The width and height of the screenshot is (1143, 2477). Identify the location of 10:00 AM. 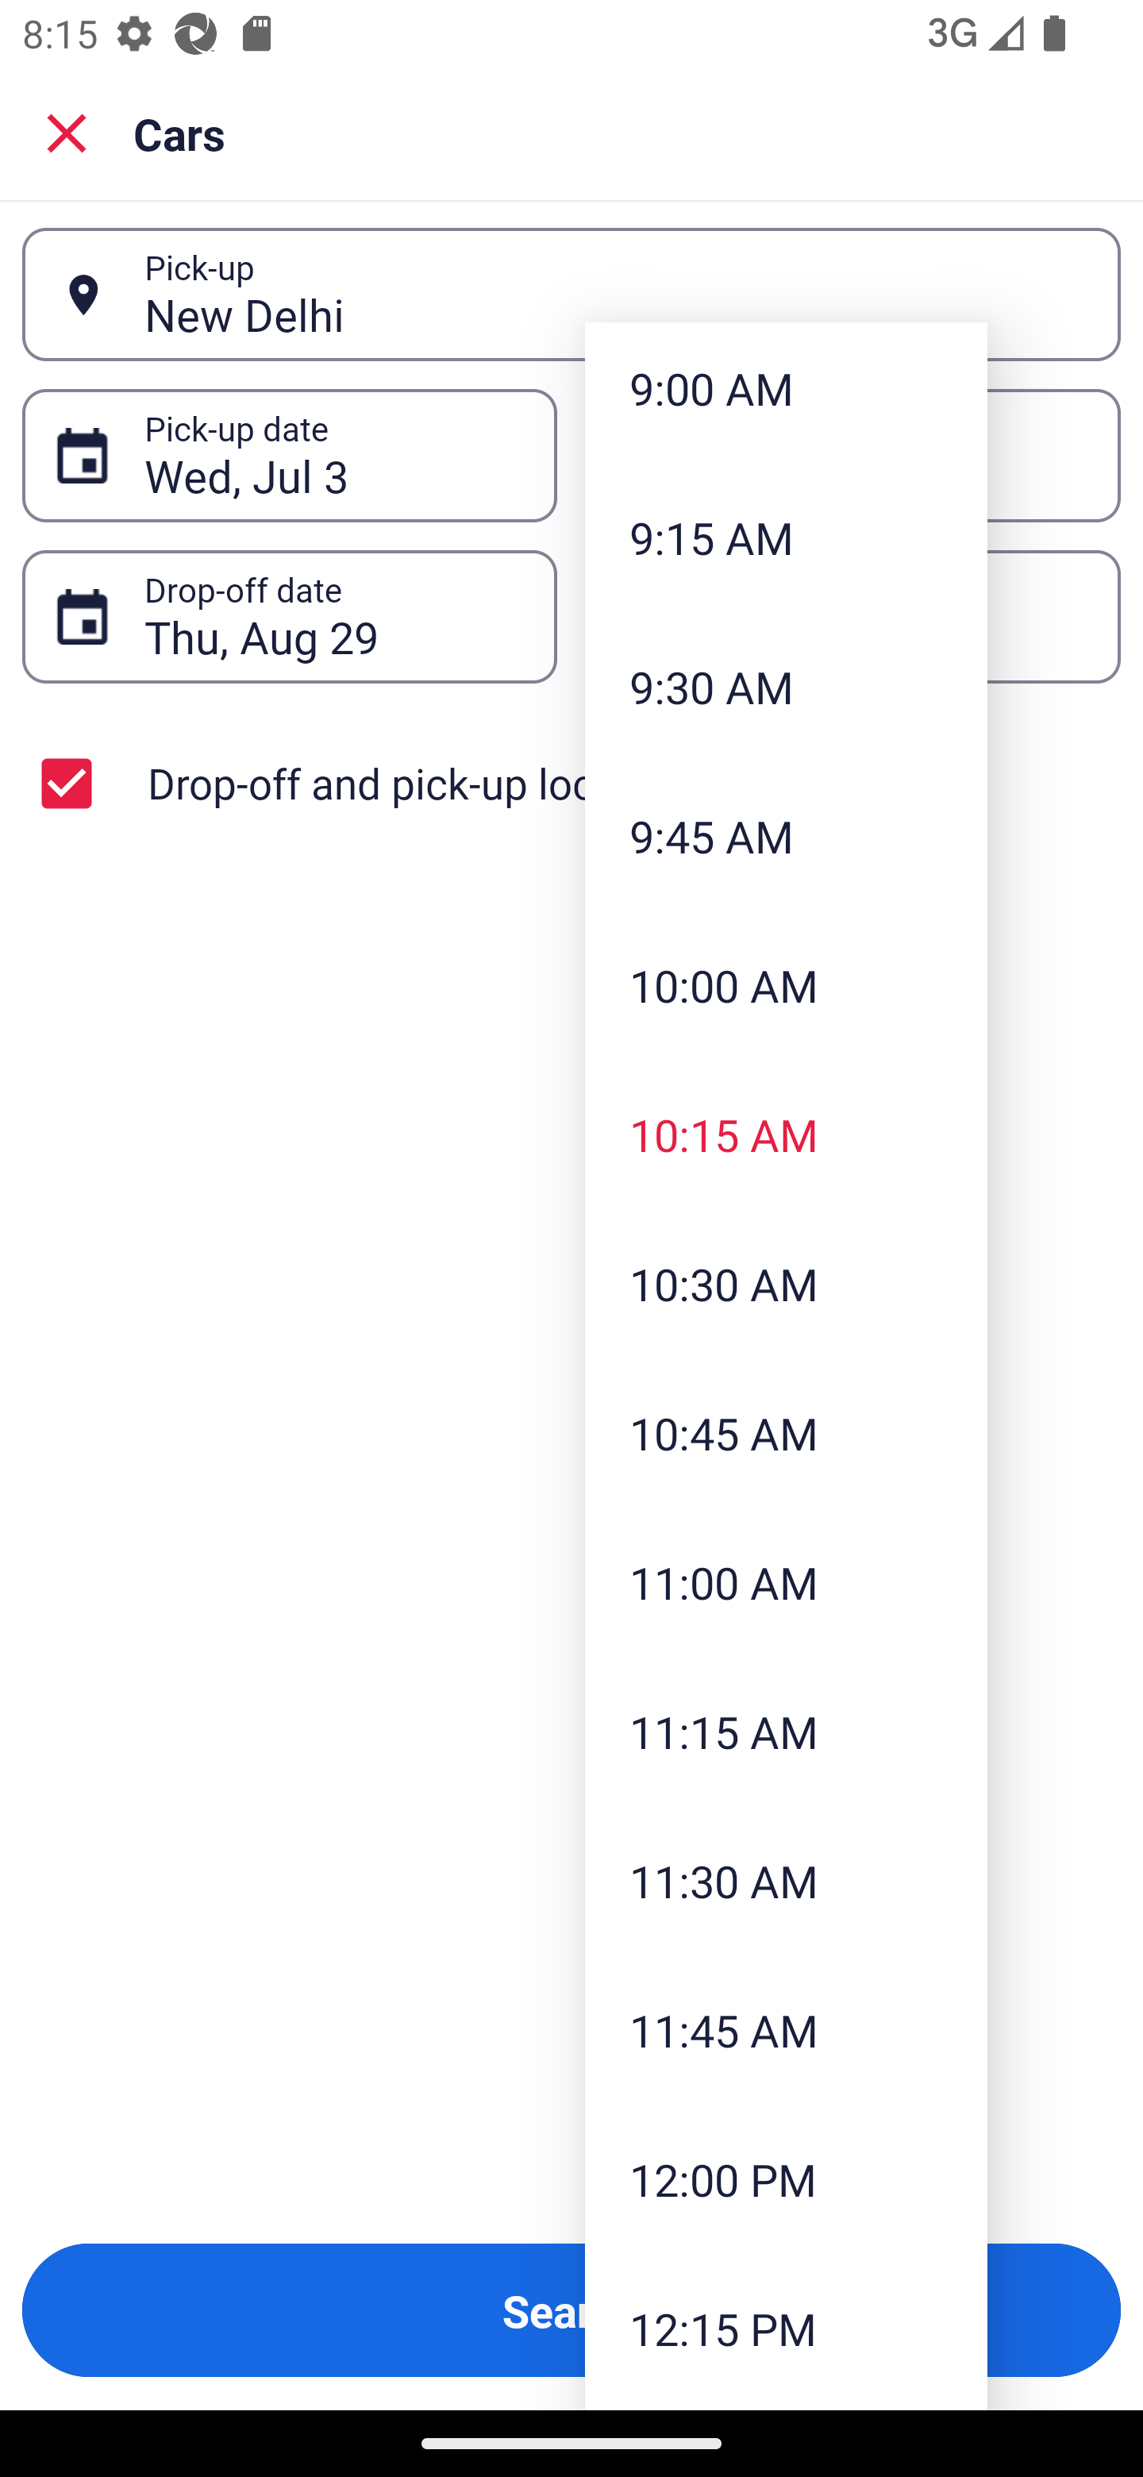
(786, 986).